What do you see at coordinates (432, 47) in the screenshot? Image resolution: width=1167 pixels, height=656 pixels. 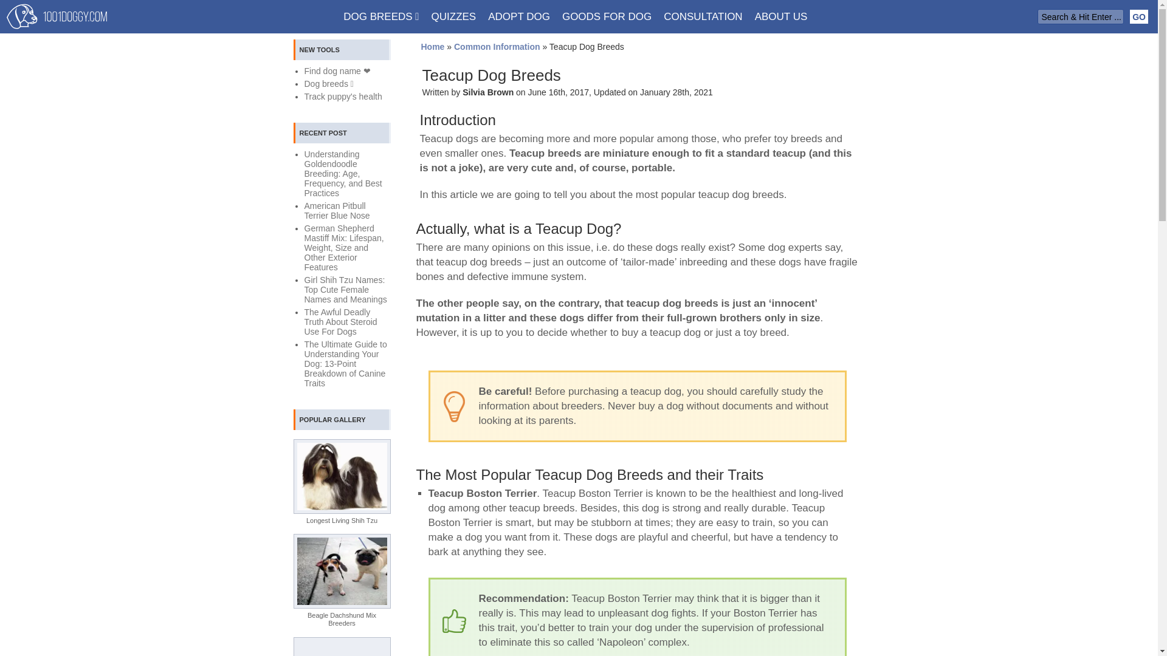 I see `Home` at bounding box center [432, 47].